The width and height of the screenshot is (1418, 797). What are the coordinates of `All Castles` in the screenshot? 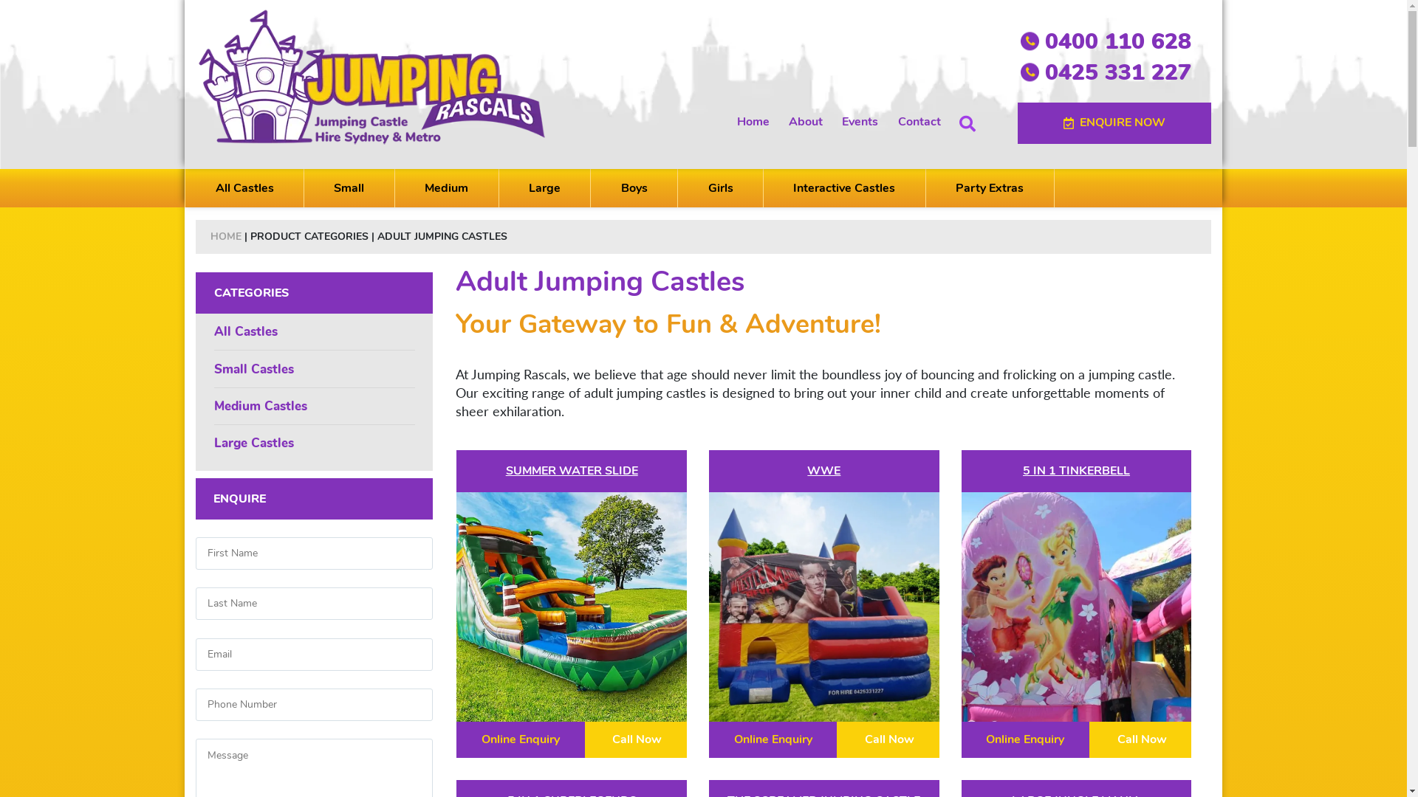 It's located at (244, 188).